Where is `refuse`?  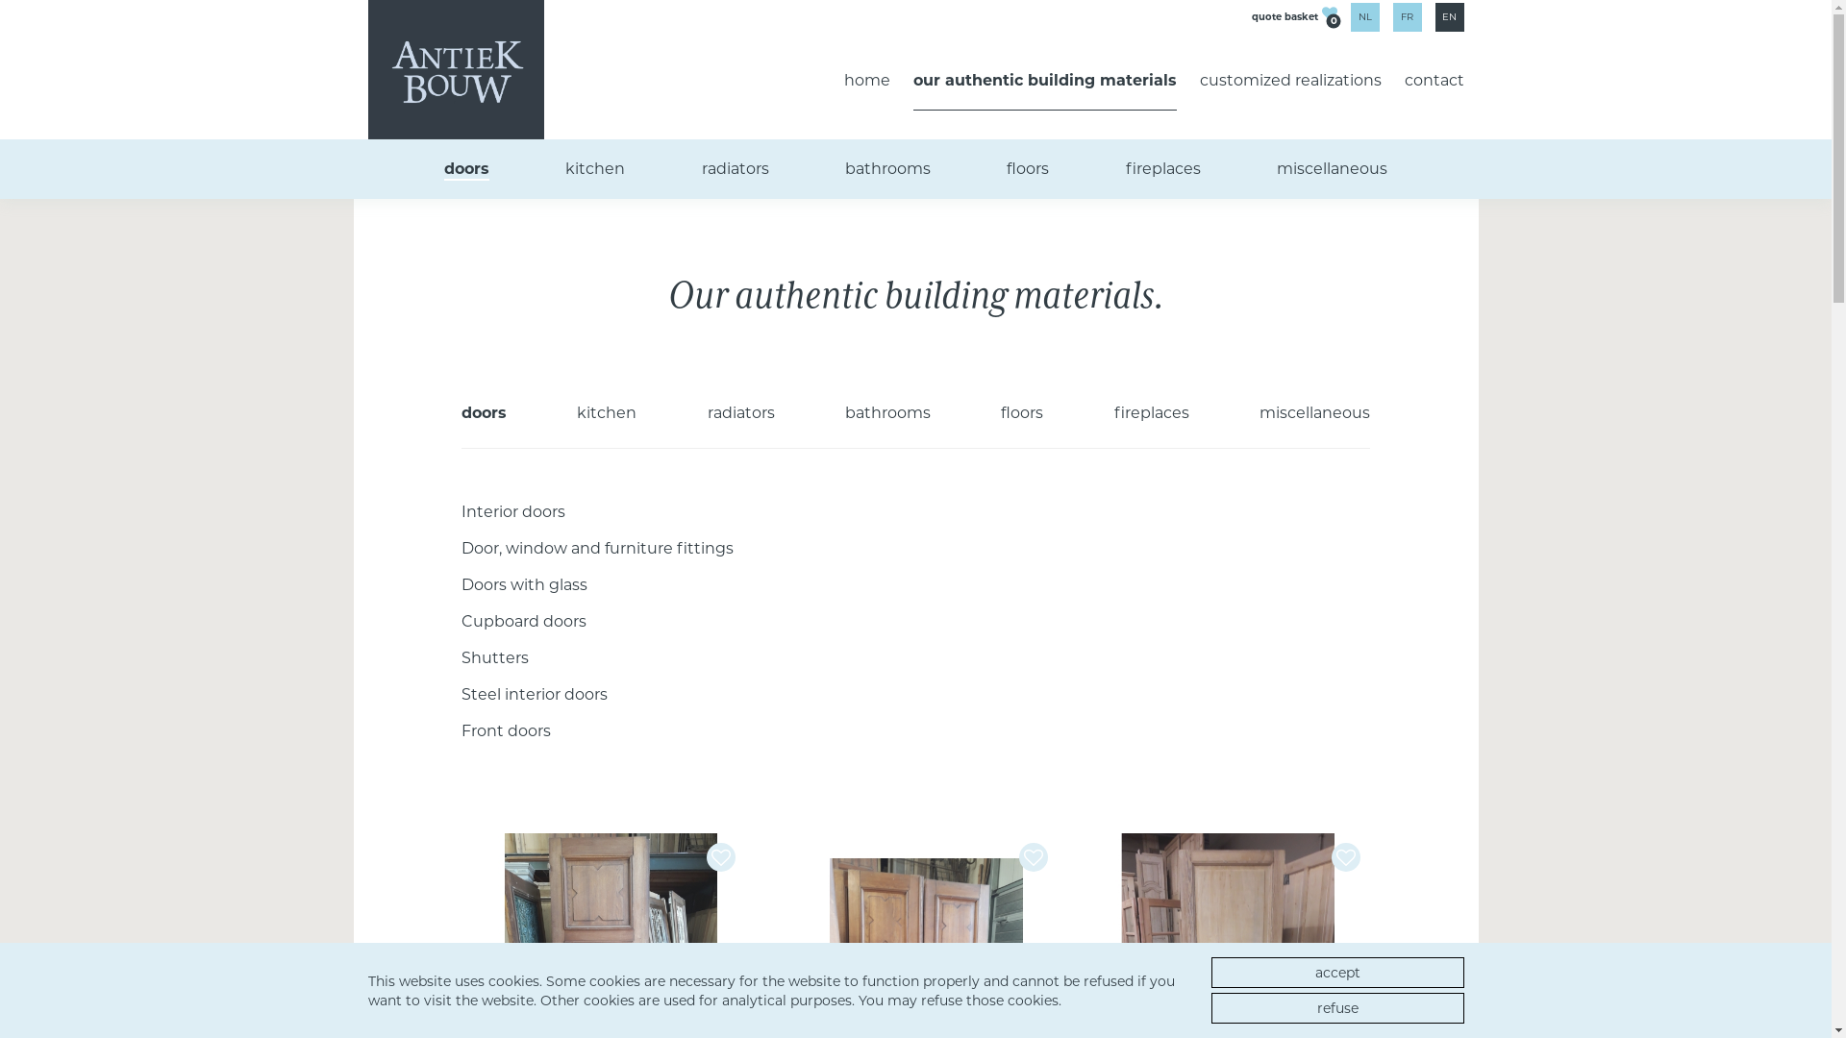
refuse is located at coordinates (1338, 1008).